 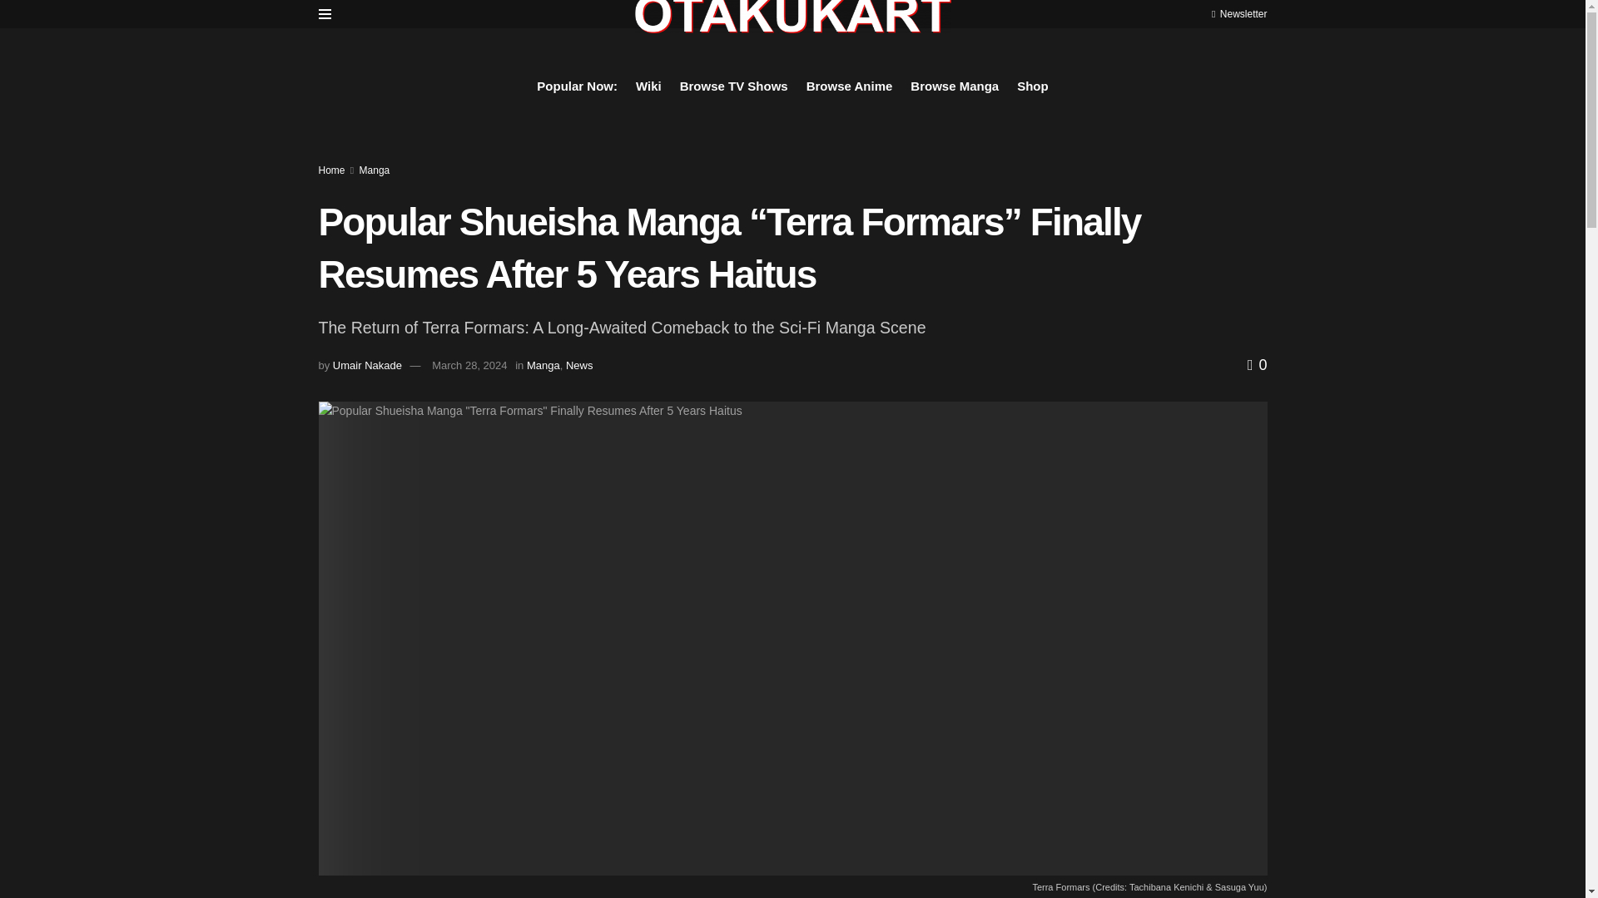 I want to click on Umair Nakade, so click(x=367, y=366).